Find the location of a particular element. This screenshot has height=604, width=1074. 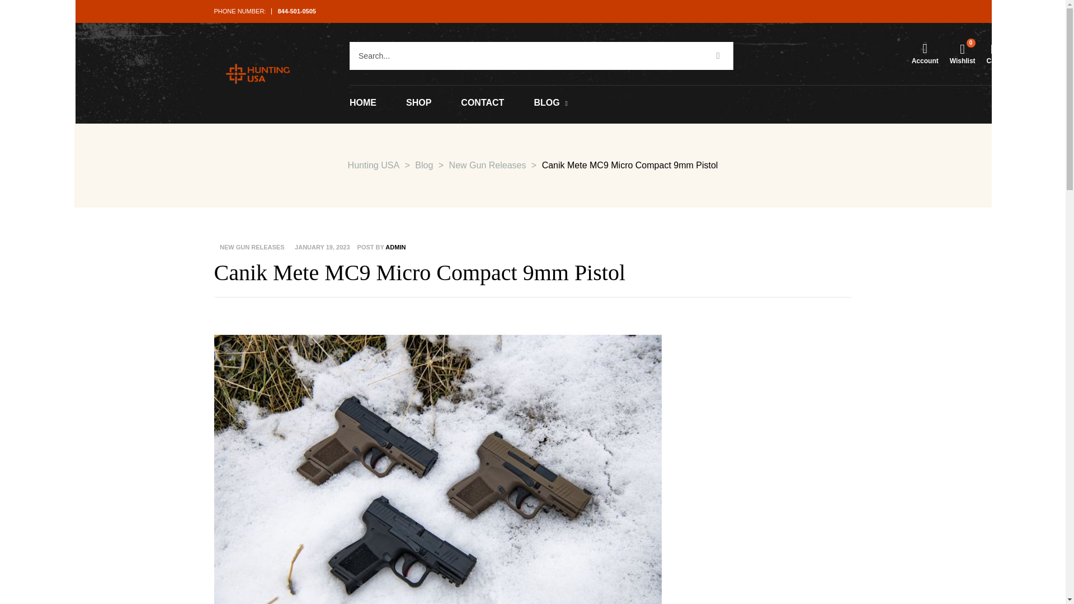

New Gun Releases is located at coordinates (487, 166).